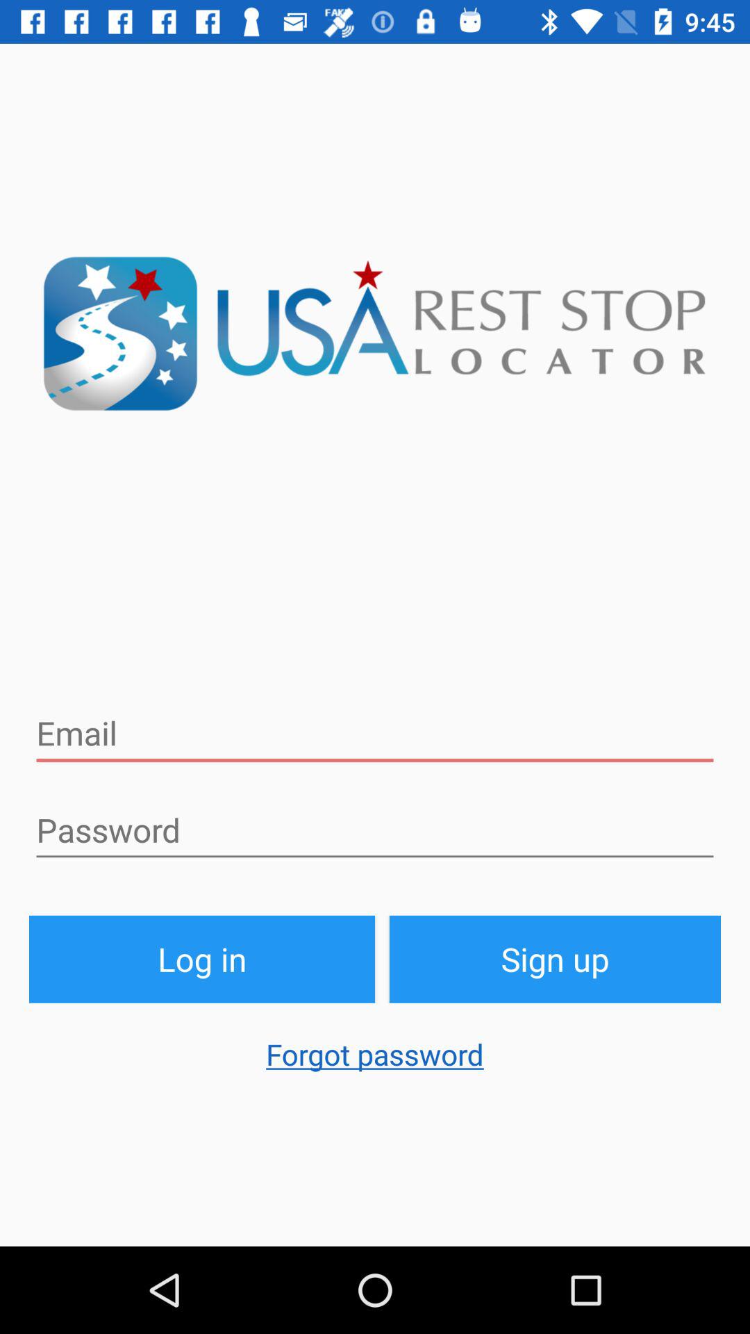  Describe the element at coordinates (375, 1061) in the screenshot. I see `jump to forgot password` at that location.